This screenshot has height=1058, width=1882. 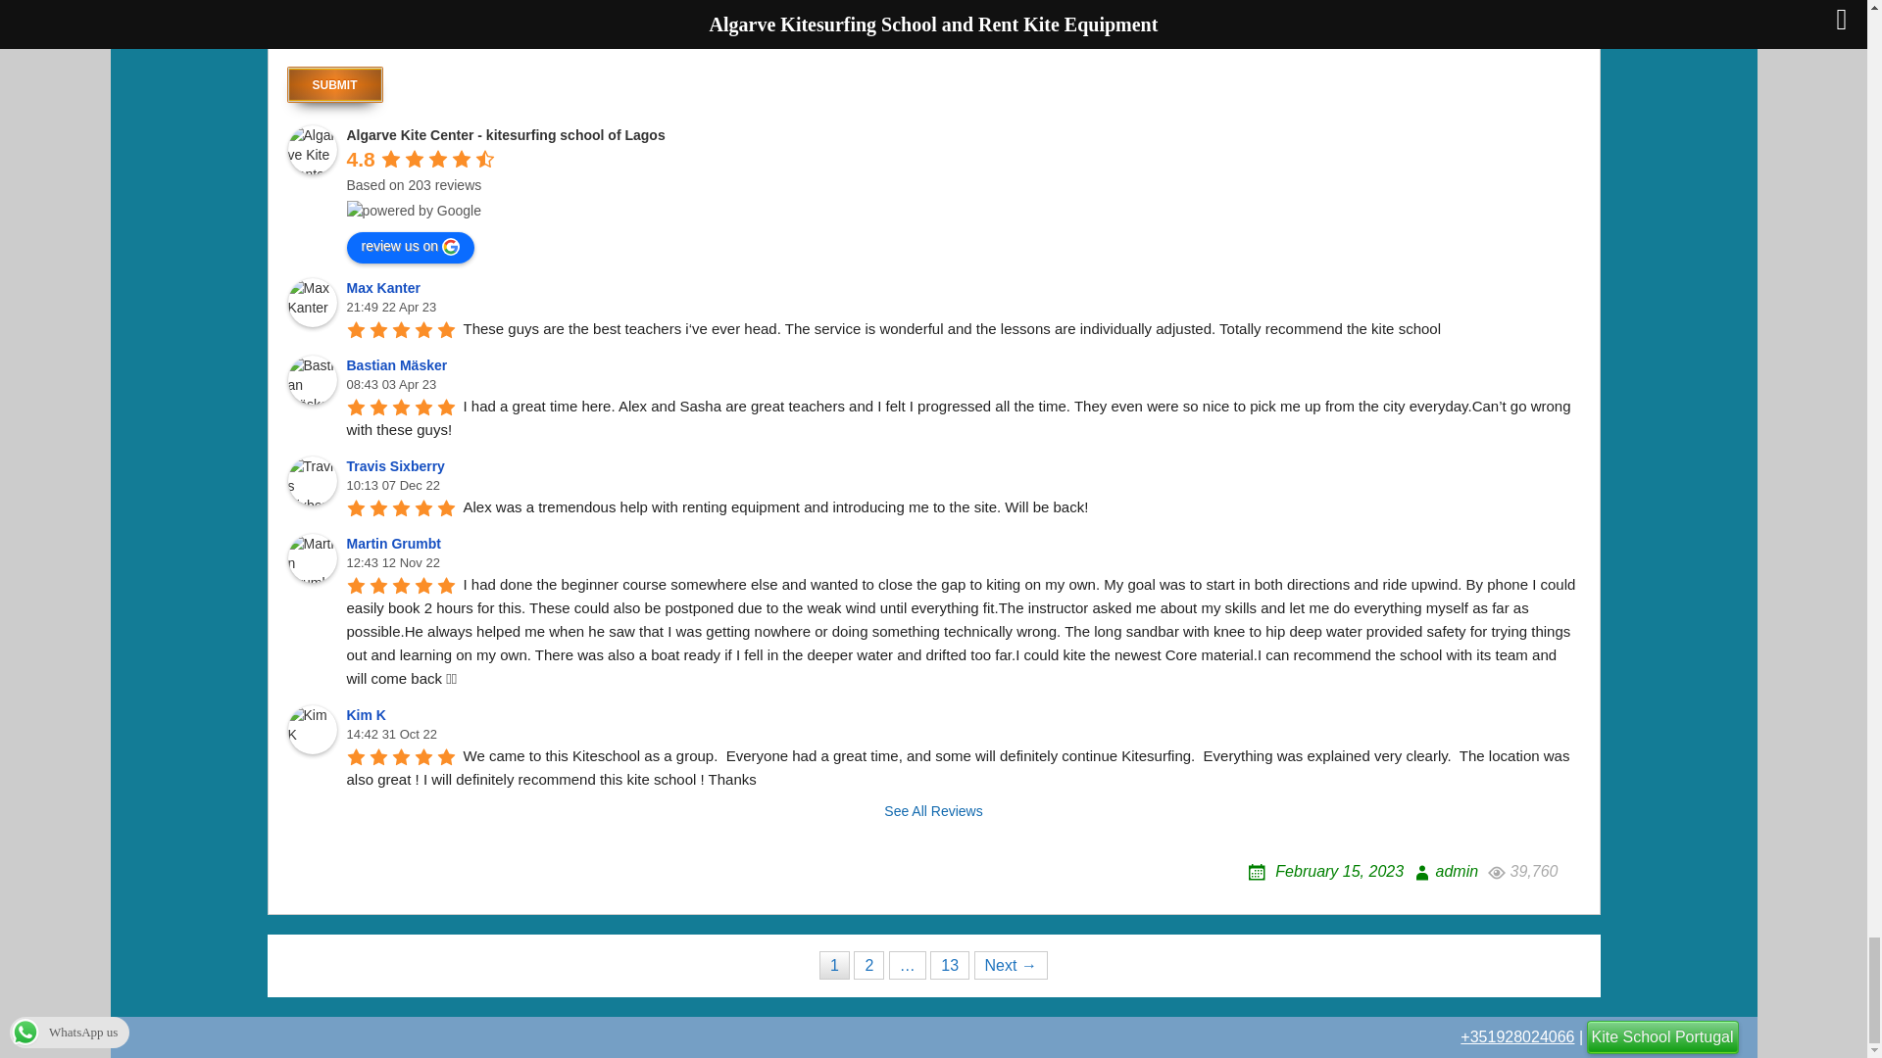 I want to click on admin, so click(x=1445, y=871).